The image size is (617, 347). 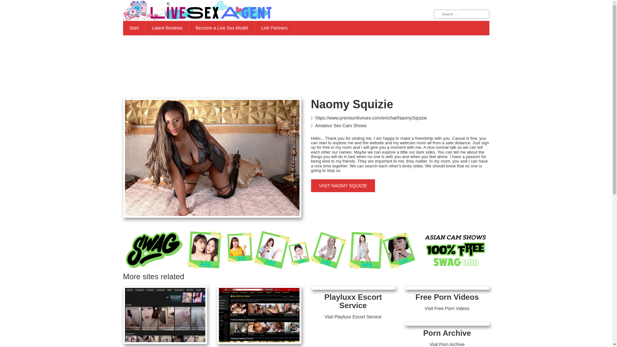 What do you see at coordinates (274, 28) in the screenshot?
I see `Link Partners` at bounding box center [274, 28].